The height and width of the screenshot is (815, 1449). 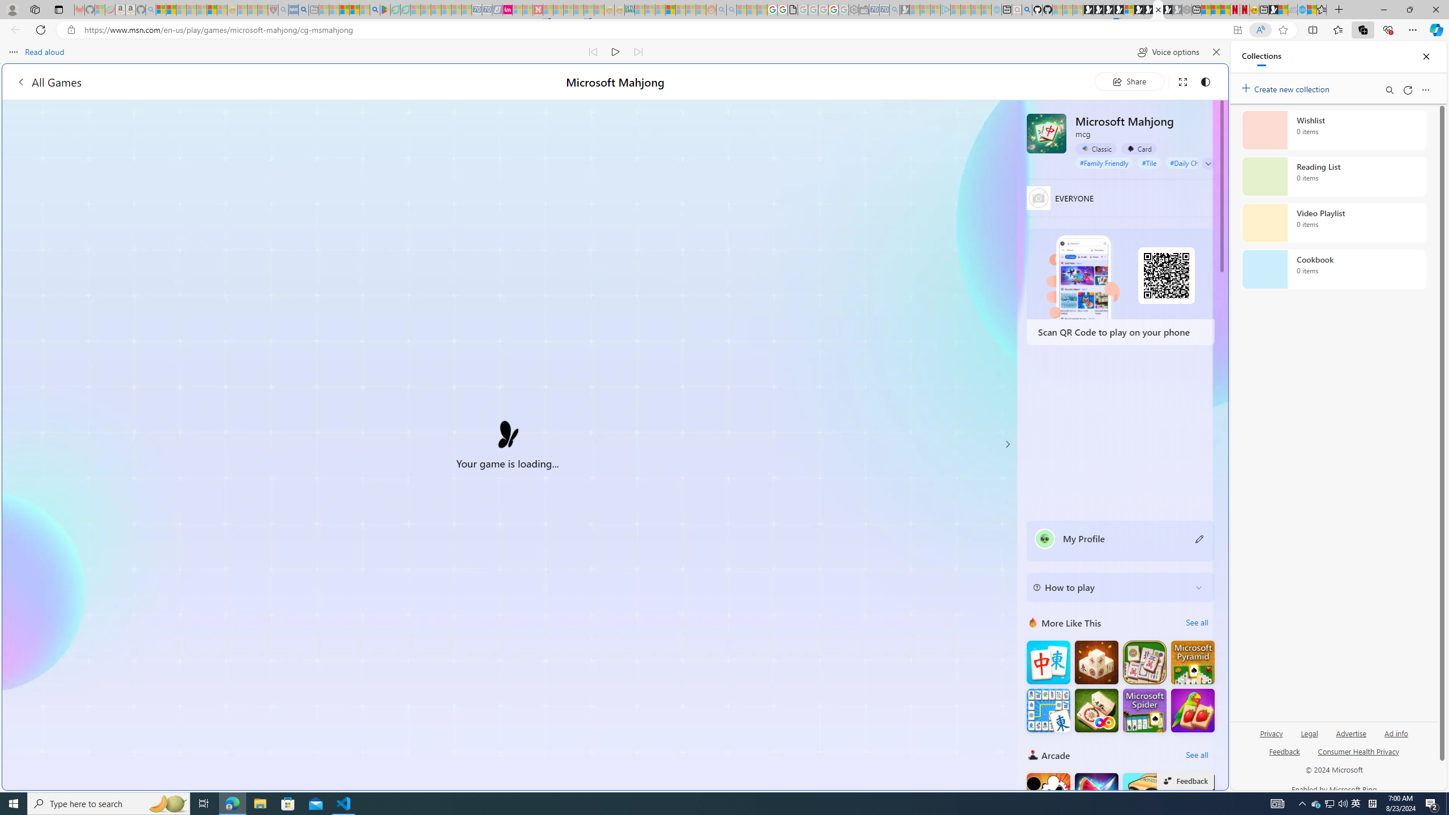 What do you see at coordinates (1113, 534) in the screenshot?
I see `MSN` at bounding box center [1113, 534].